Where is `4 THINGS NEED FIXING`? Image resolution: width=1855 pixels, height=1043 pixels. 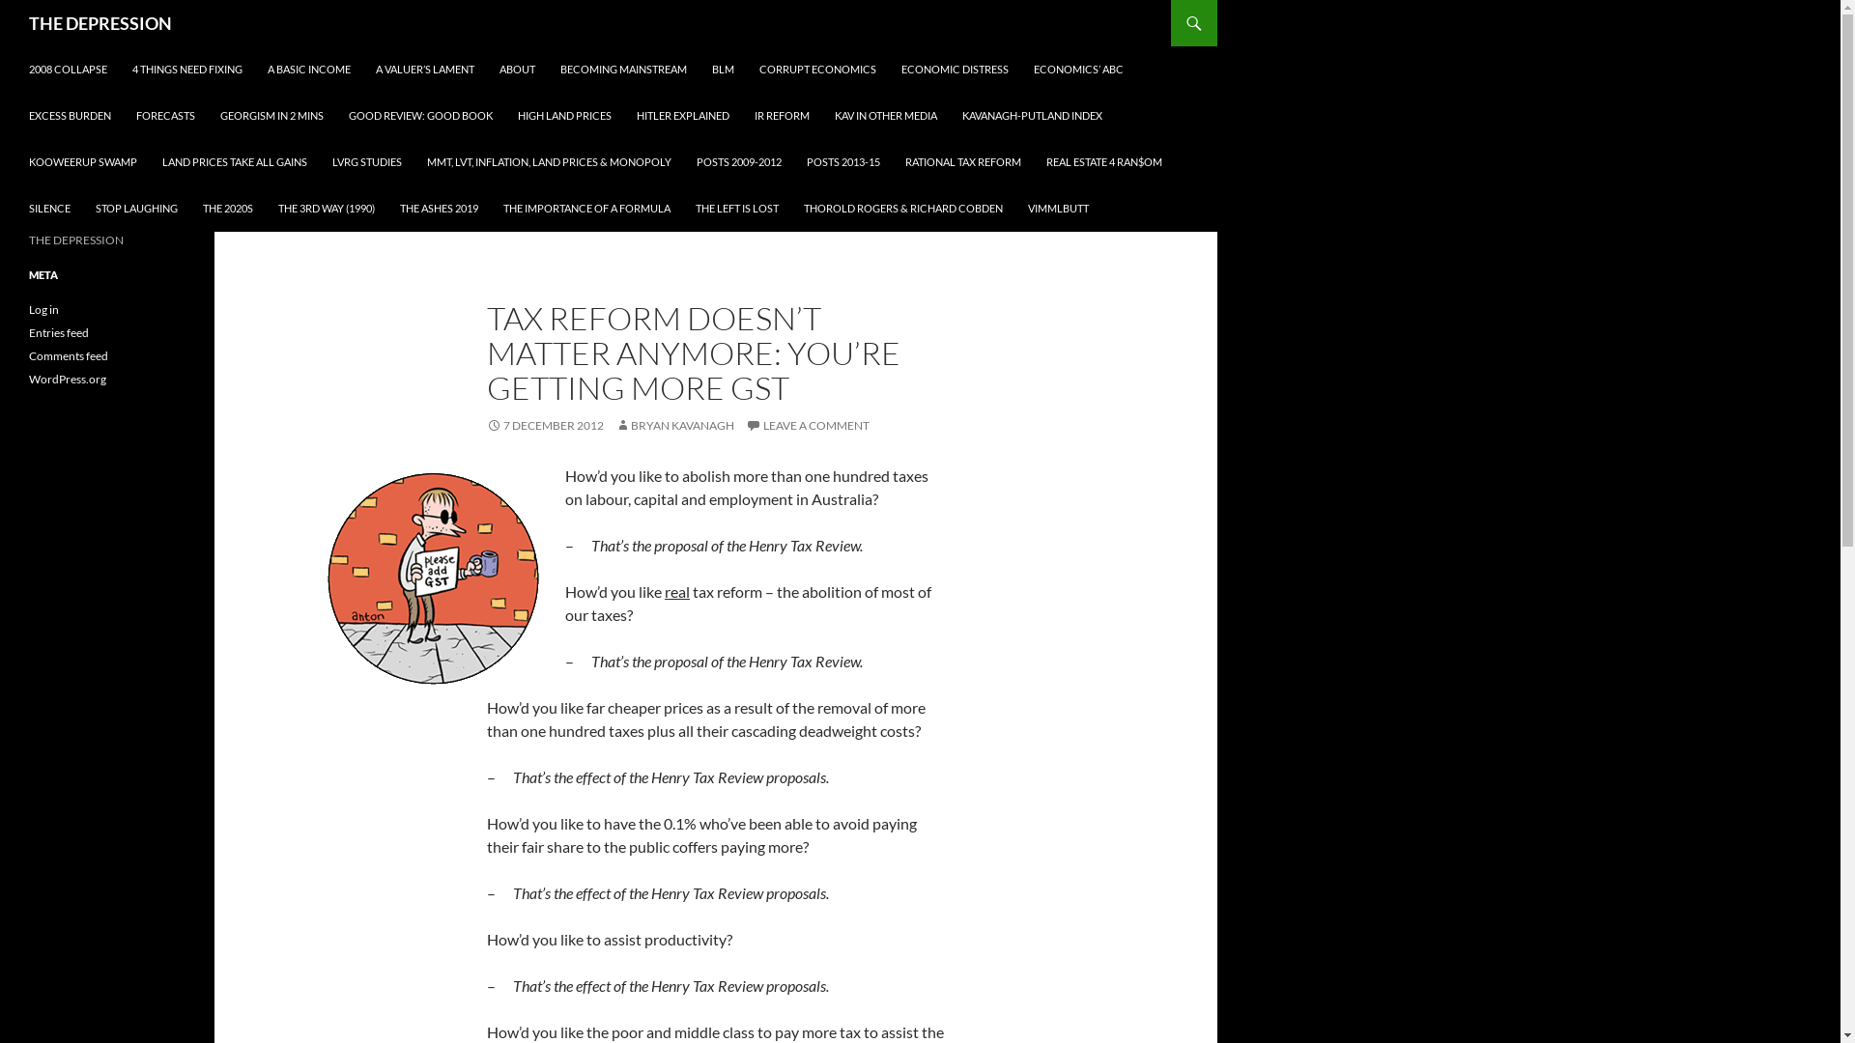 4 THINGS NEED FIXING is located at coordinates (187, 70).